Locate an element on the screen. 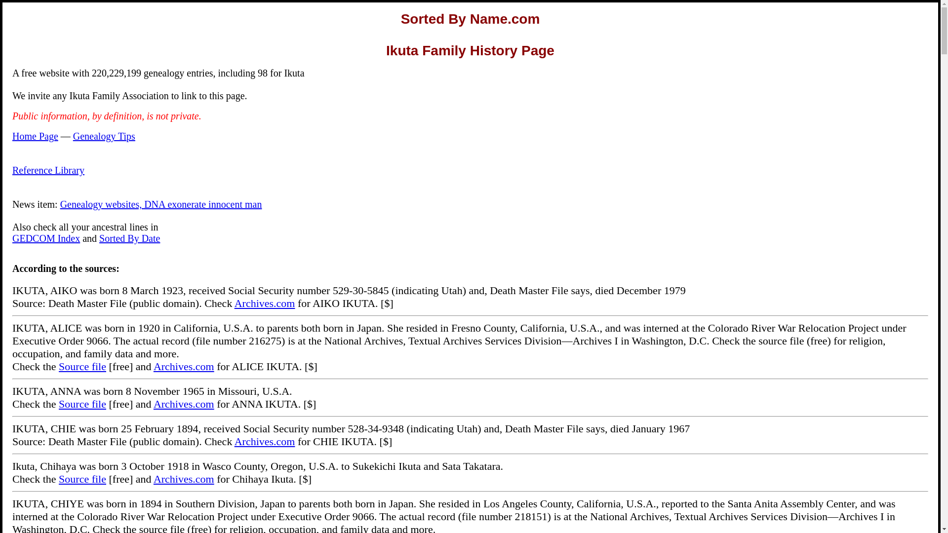 The height and width of the screenshot is (533, 948). Source file is located at coordinates (82, 404).